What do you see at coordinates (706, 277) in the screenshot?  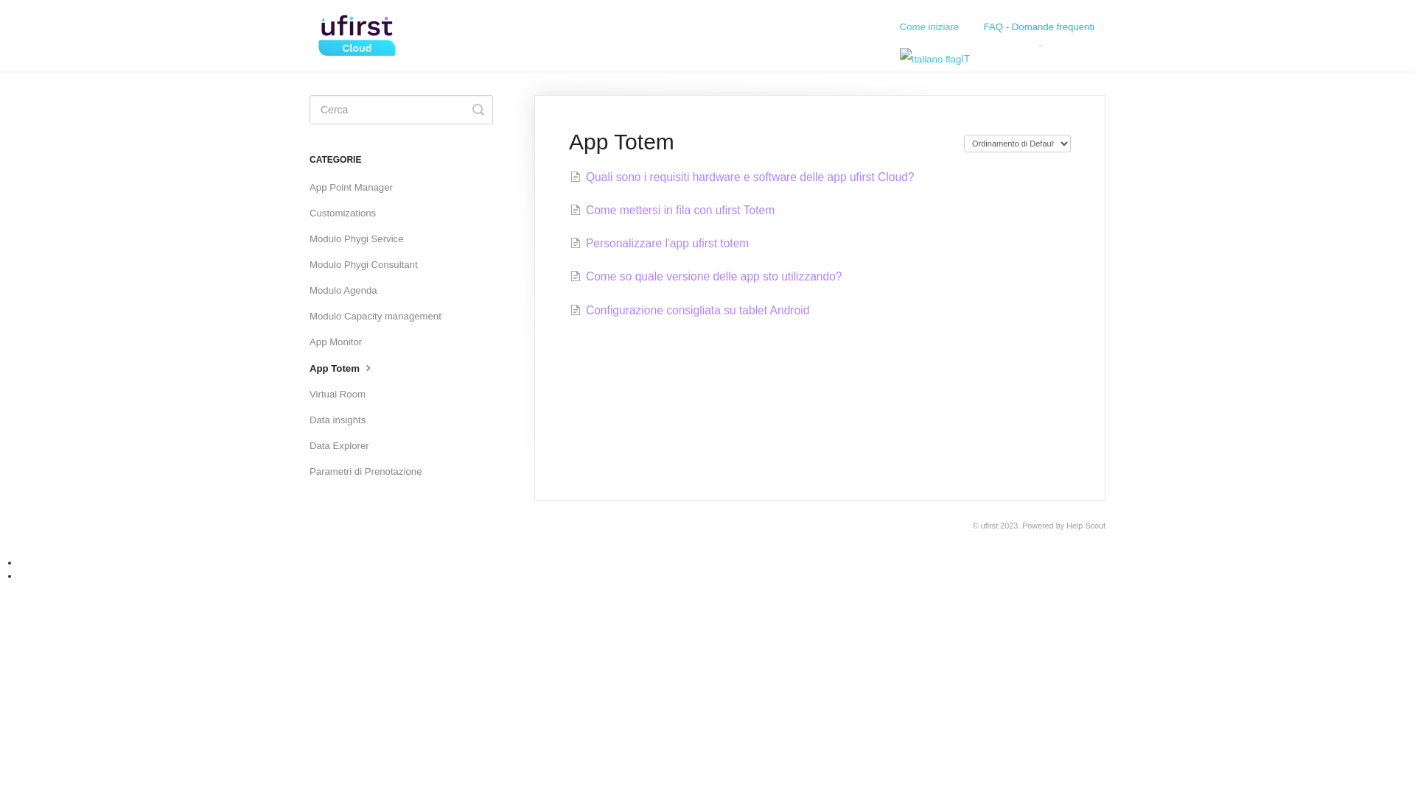 I see `Come so quale versione delle app sto utilizzando?` at bounding box center [706, 277].